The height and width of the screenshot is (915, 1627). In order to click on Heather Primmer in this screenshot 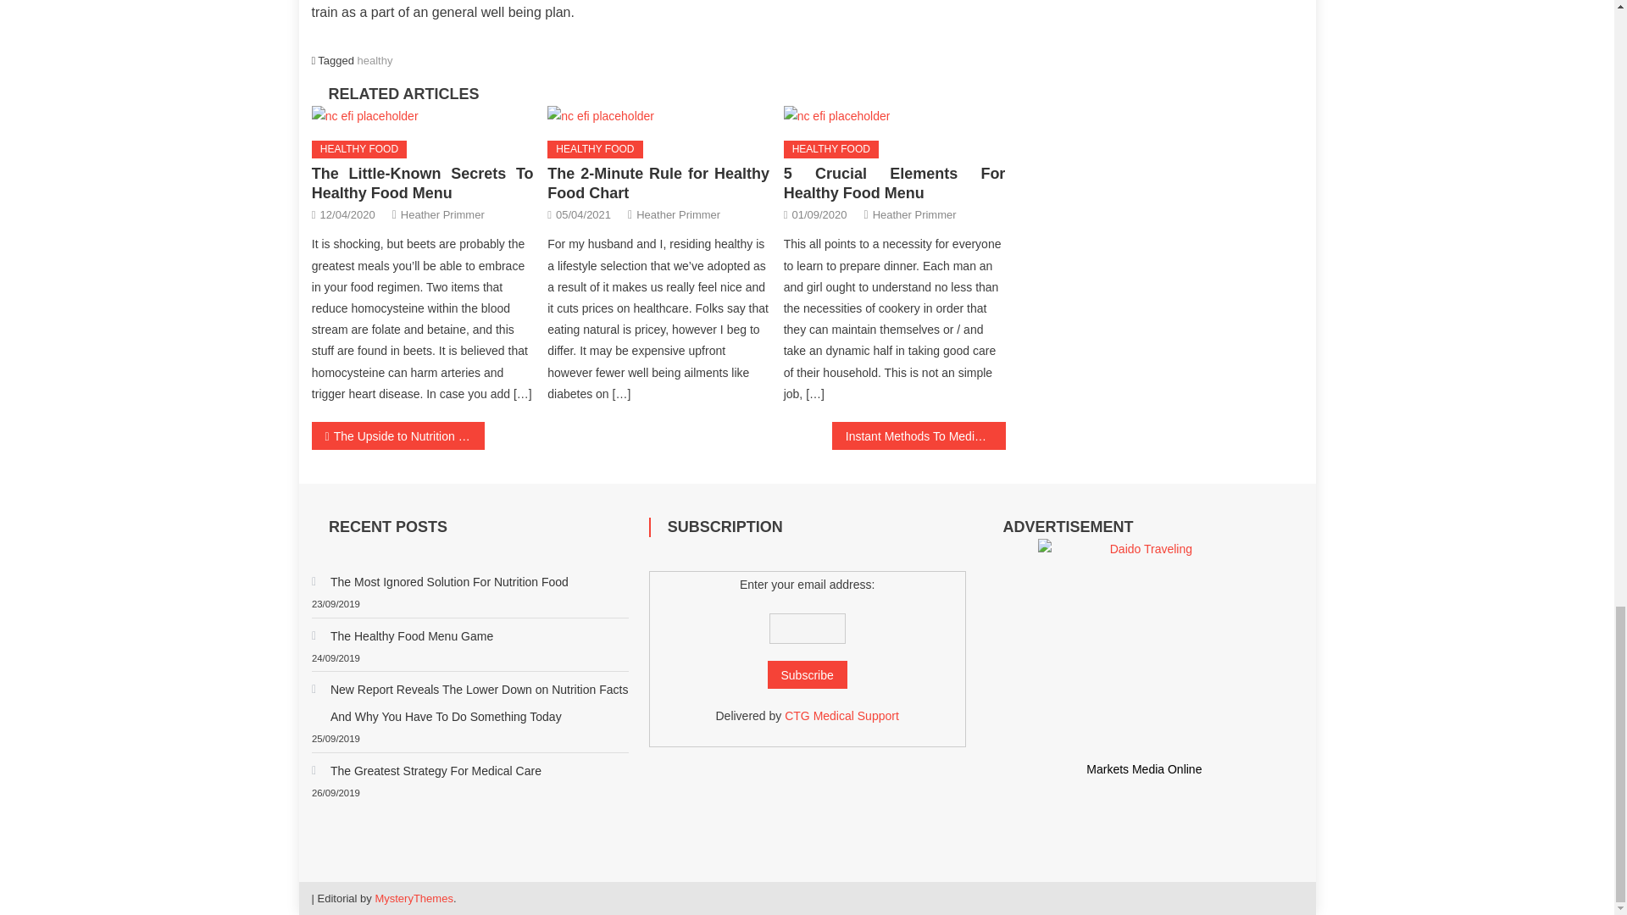, I will do `click(913, 213)`.